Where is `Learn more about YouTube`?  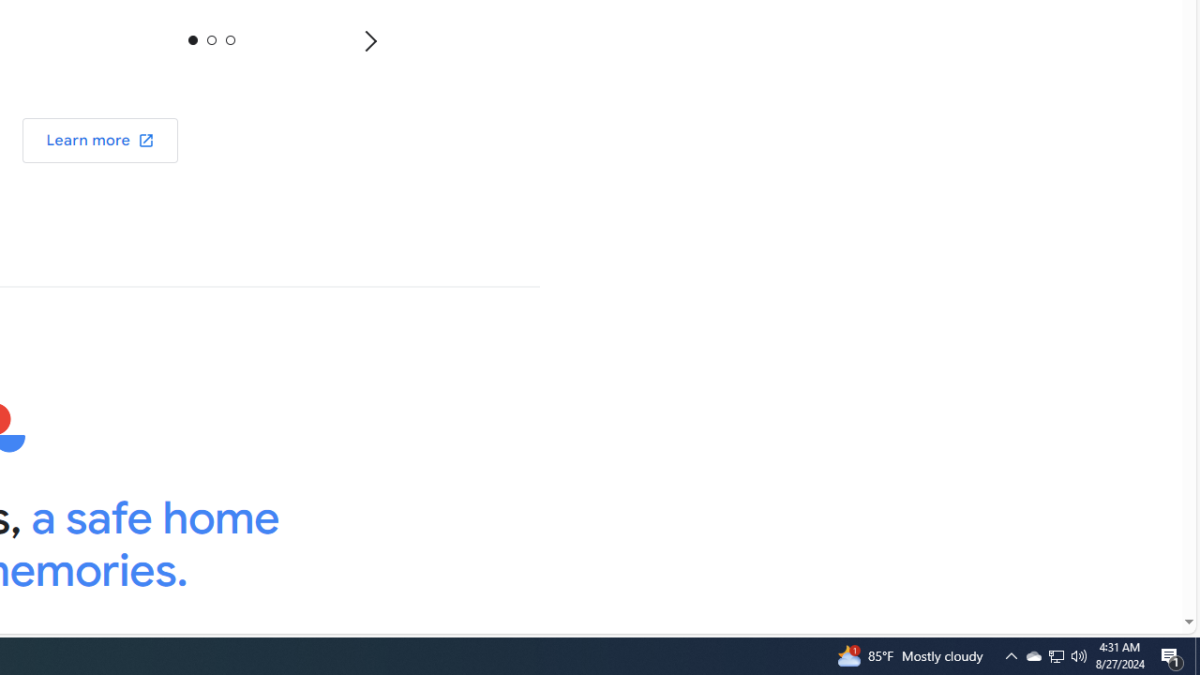 Learn more about YouTube is located at coordinates (100, 141).